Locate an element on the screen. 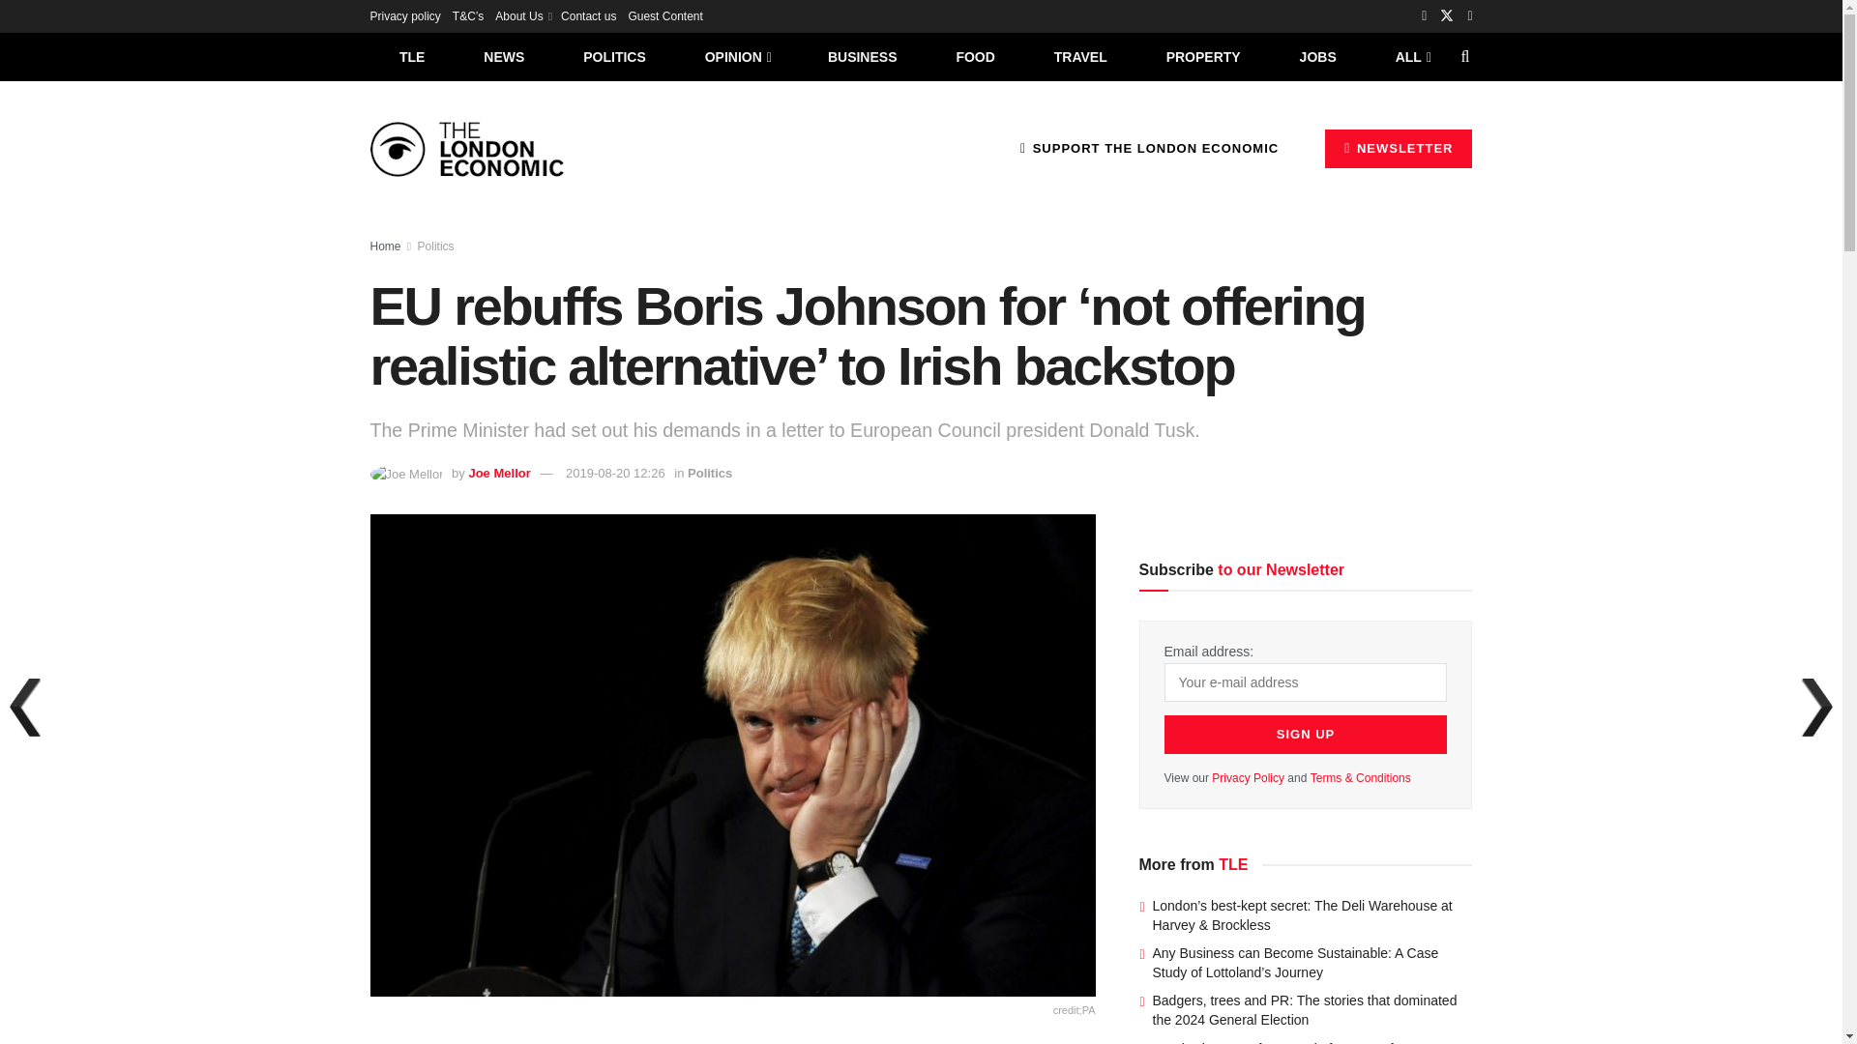 The height and width of the screenshot is (1044, 1857). JOBS is located at coordinates (1317, 56).